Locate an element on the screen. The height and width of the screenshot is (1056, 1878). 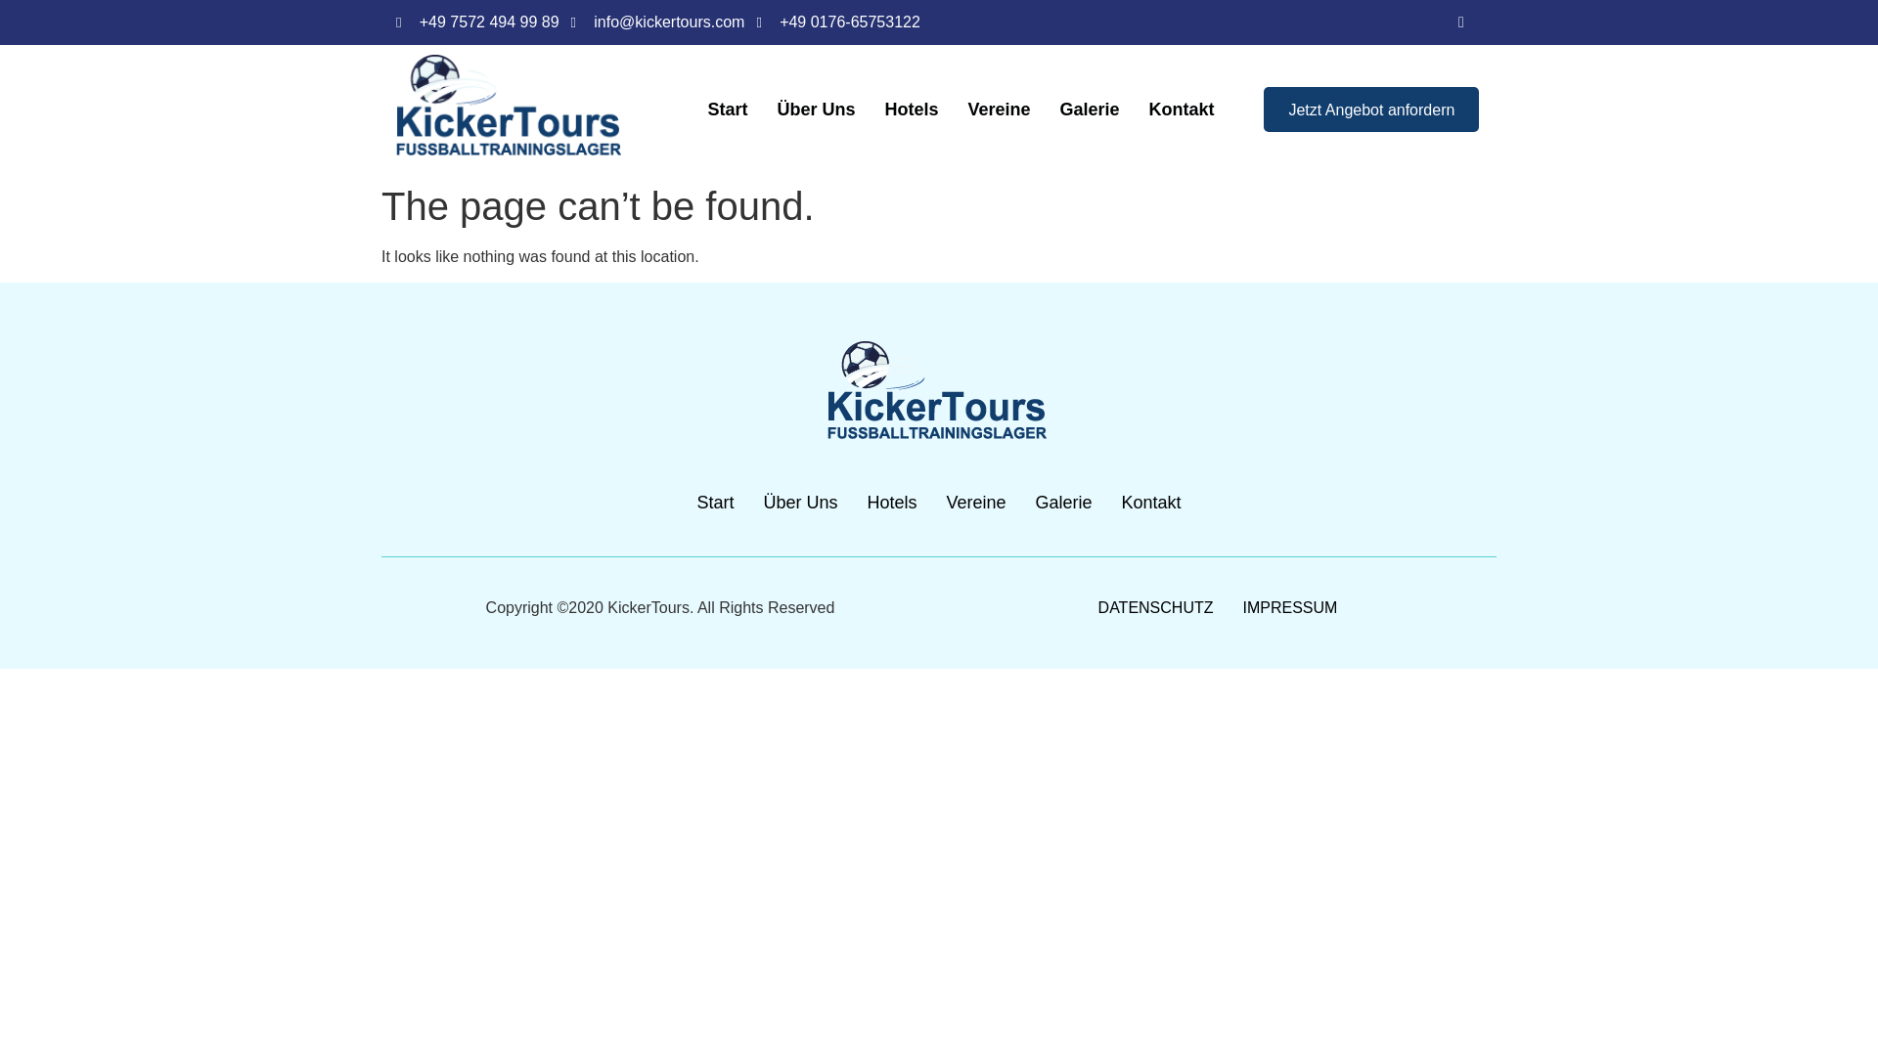
Galerie is located at coordinates (1090, 109).